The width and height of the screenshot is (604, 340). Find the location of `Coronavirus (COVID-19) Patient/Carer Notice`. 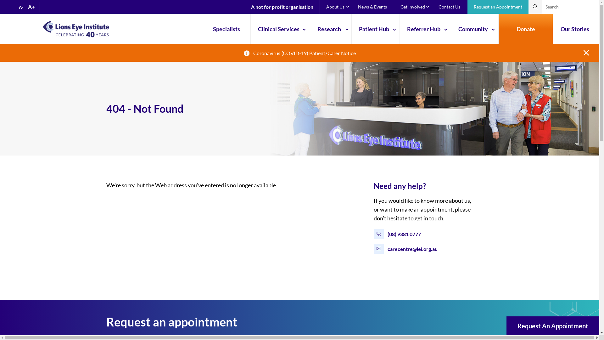

Coronavirus (COVID-19) Patient/Carer Notice is located at coordinates (304, 53).